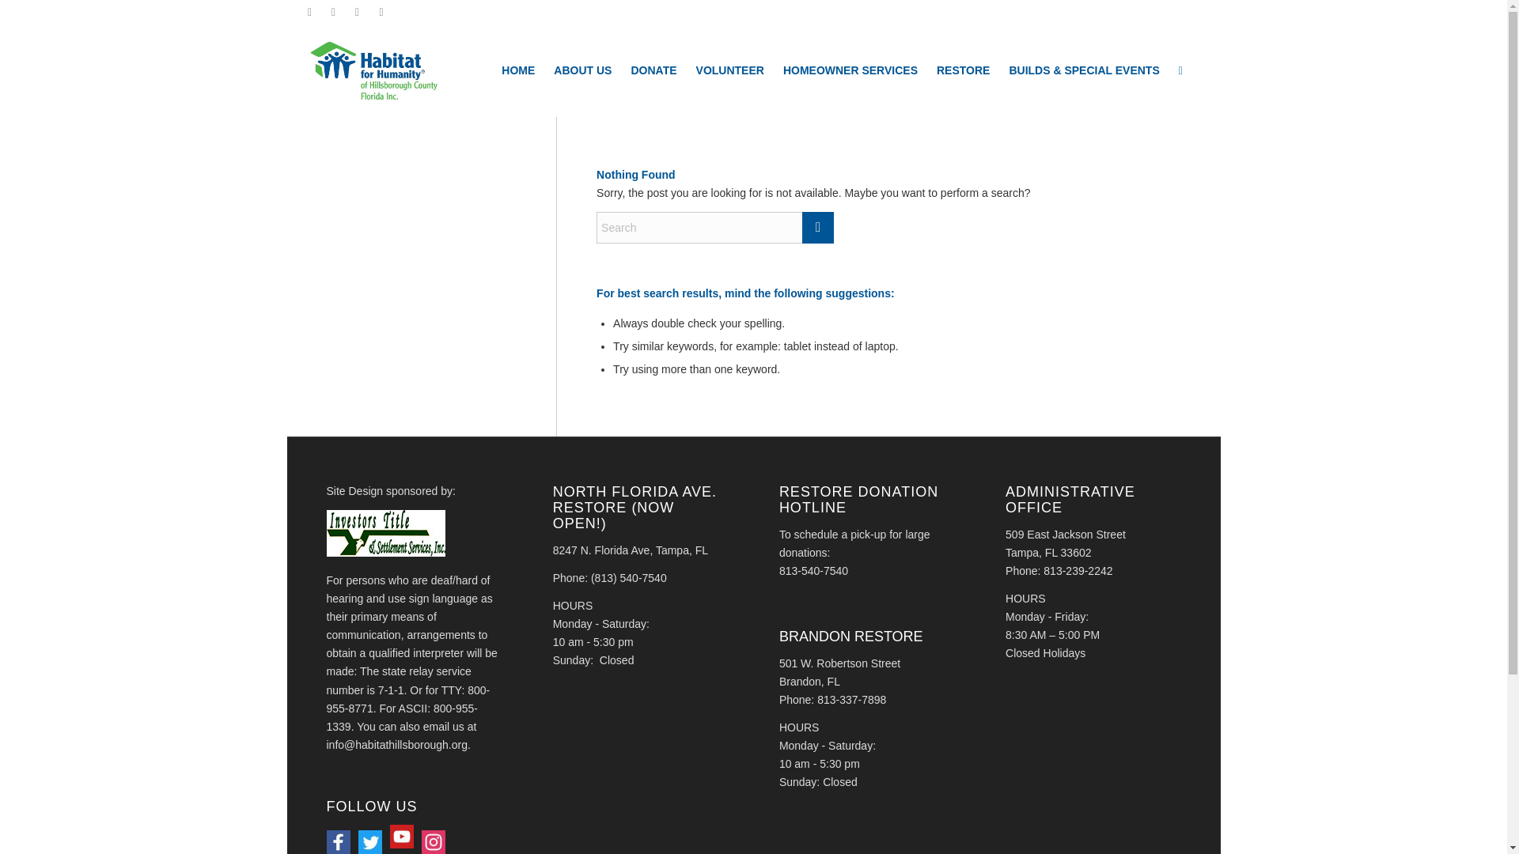  I want to click on Instagram, so click(381, 12).